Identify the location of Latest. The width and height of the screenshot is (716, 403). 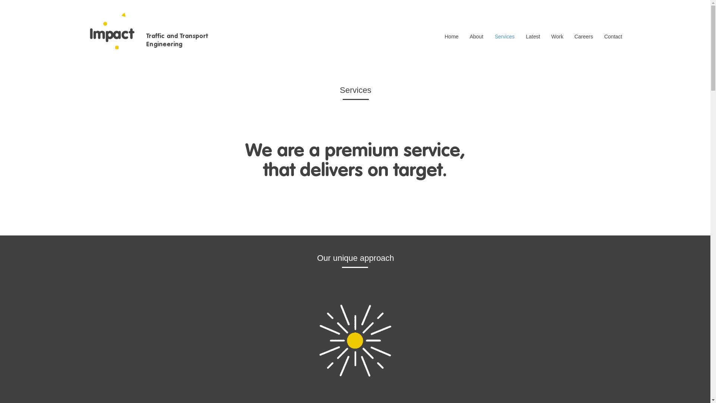
(533, 37).